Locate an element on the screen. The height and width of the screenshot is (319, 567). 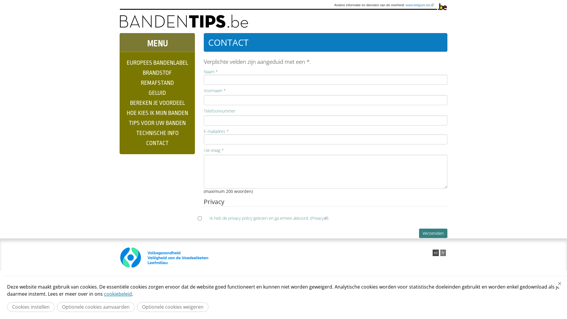
TIPS VOOR UW BANDEN is located at coordinates (157, 123).